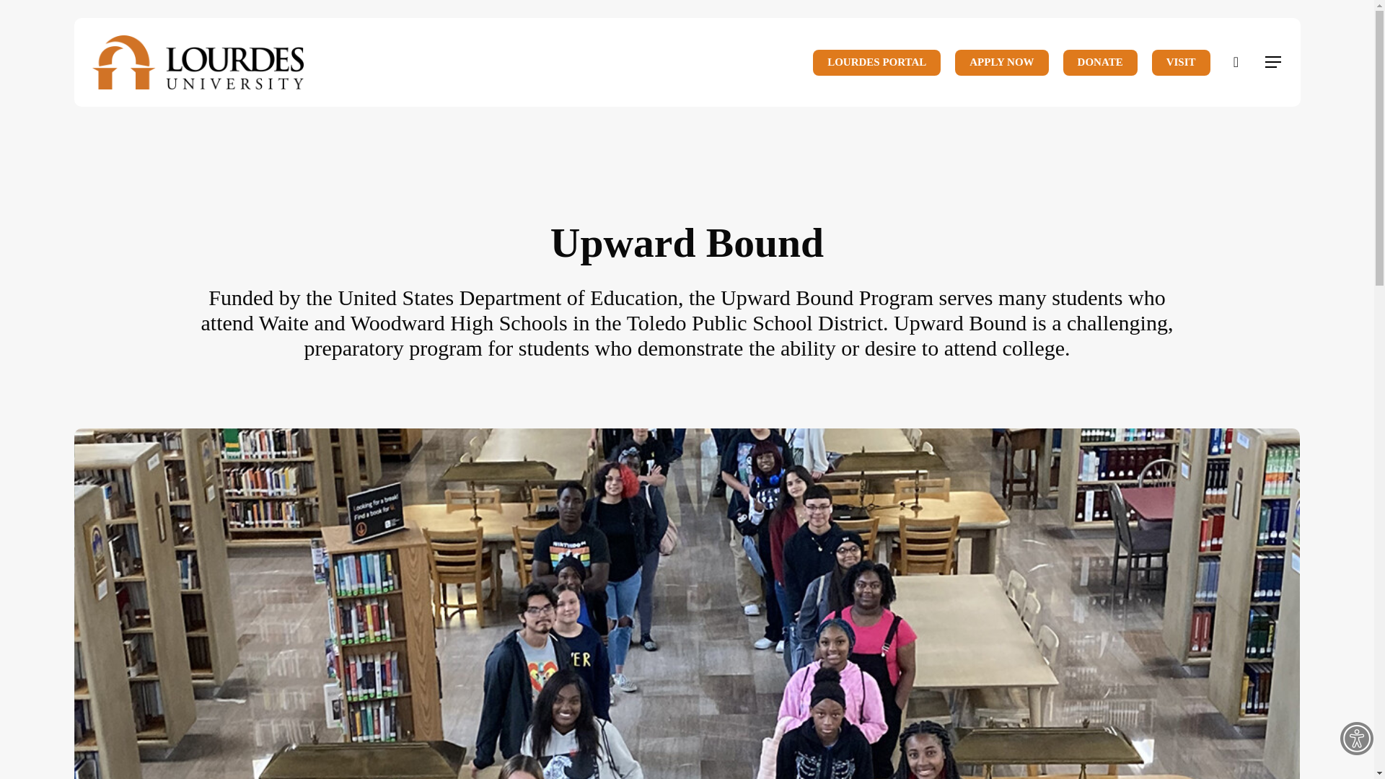  What do you see at coordinates (876, 62) in the screenshot?
I see `LOURDES PORTAL` at bounding box center [876, 62].